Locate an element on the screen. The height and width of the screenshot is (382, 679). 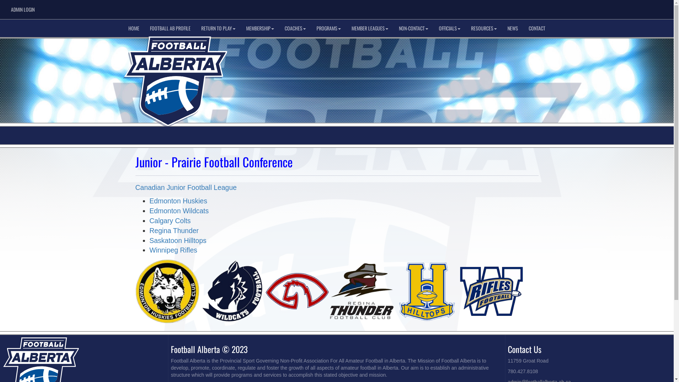
RESOURCES is located at coordinates (484, 28).